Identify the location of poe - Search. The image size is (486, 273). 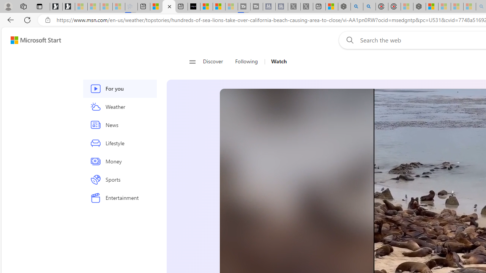
(357, 7).